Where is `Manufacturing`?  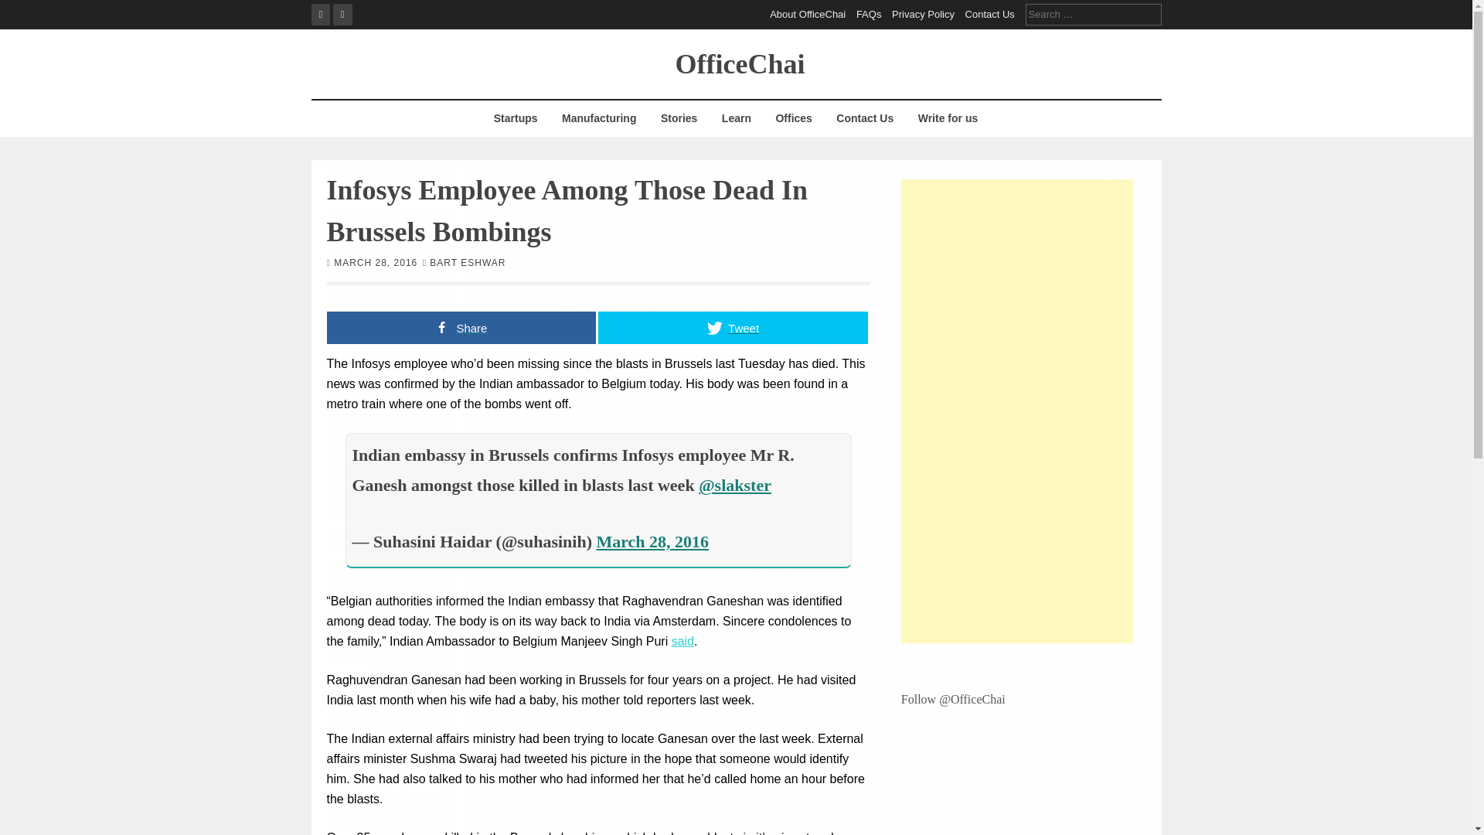
Manufacturing is located at coordinates (598, 118).